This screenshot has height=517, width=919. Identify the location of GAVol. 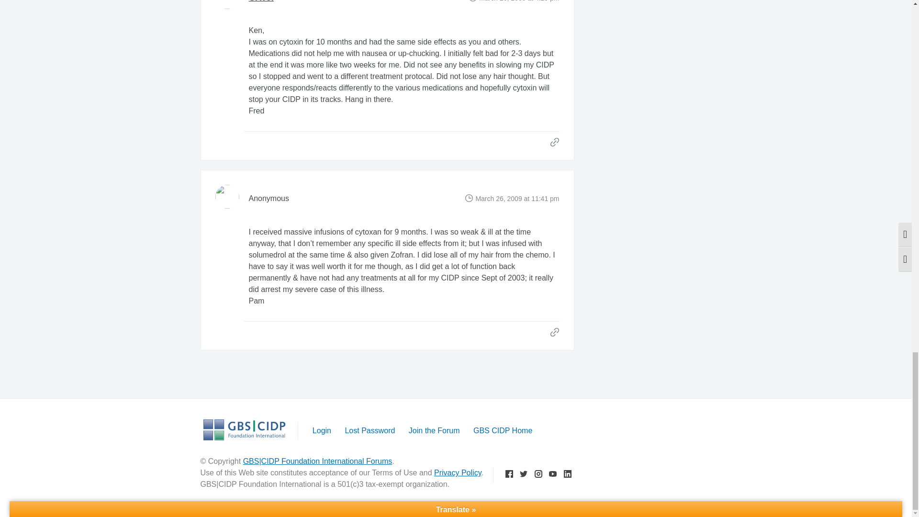
(261, 1).